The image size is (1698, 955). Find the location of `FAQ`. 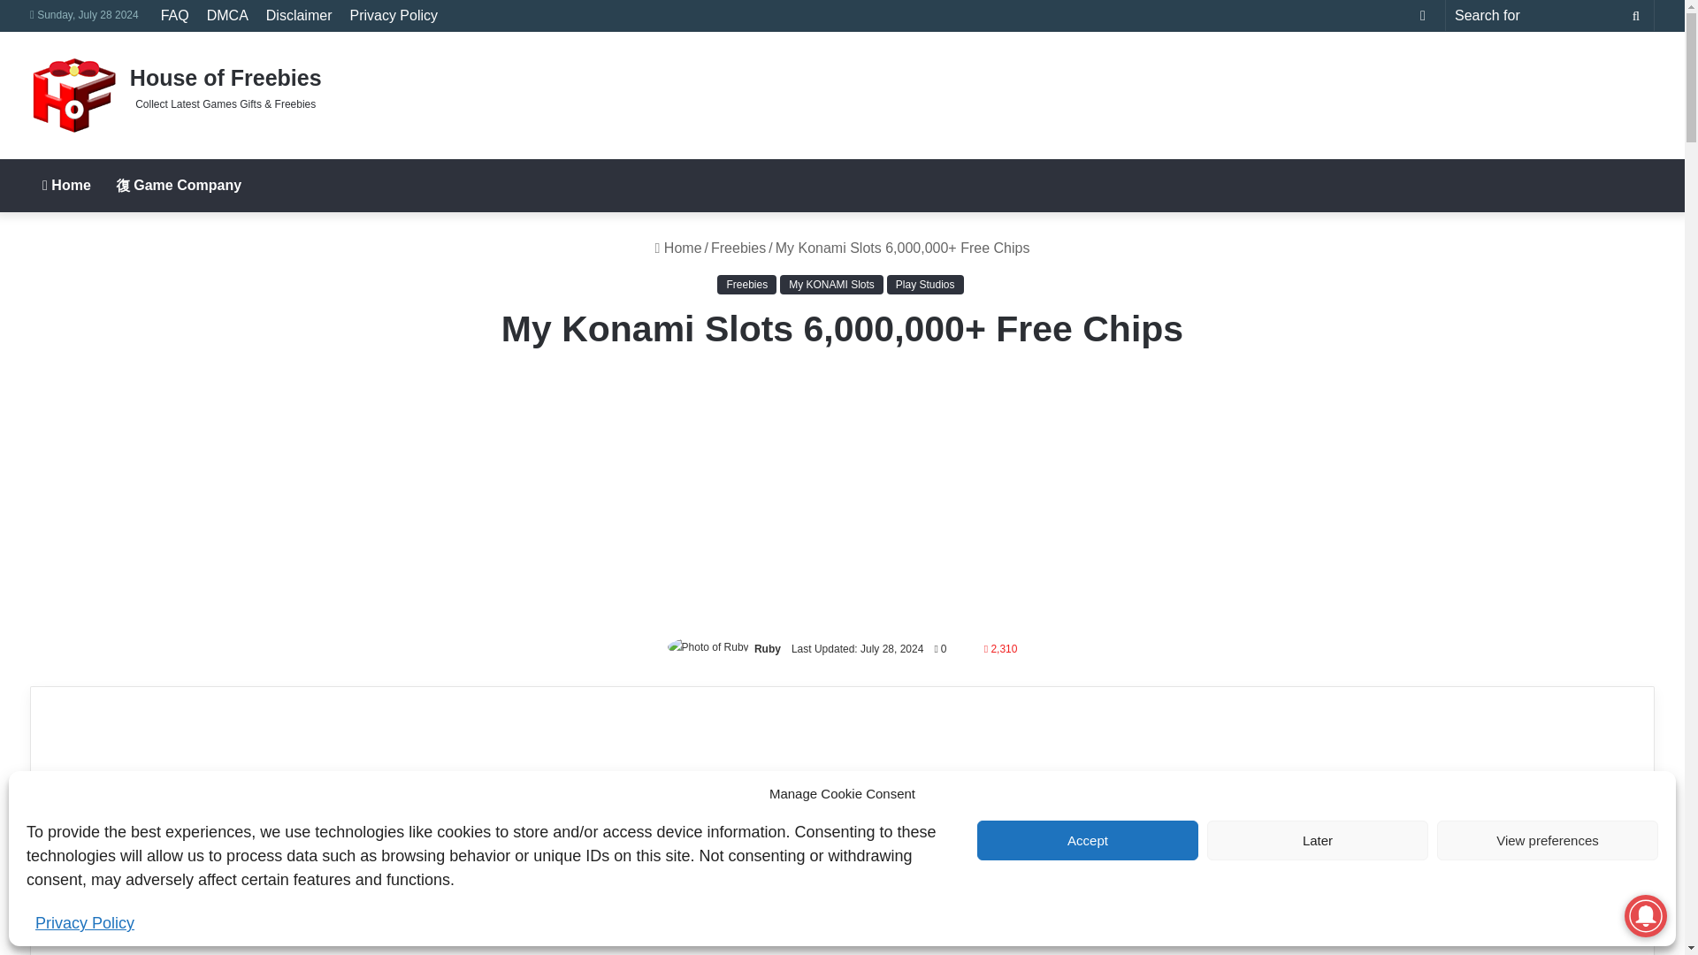

FAQ is located at coordinates (175, 15).